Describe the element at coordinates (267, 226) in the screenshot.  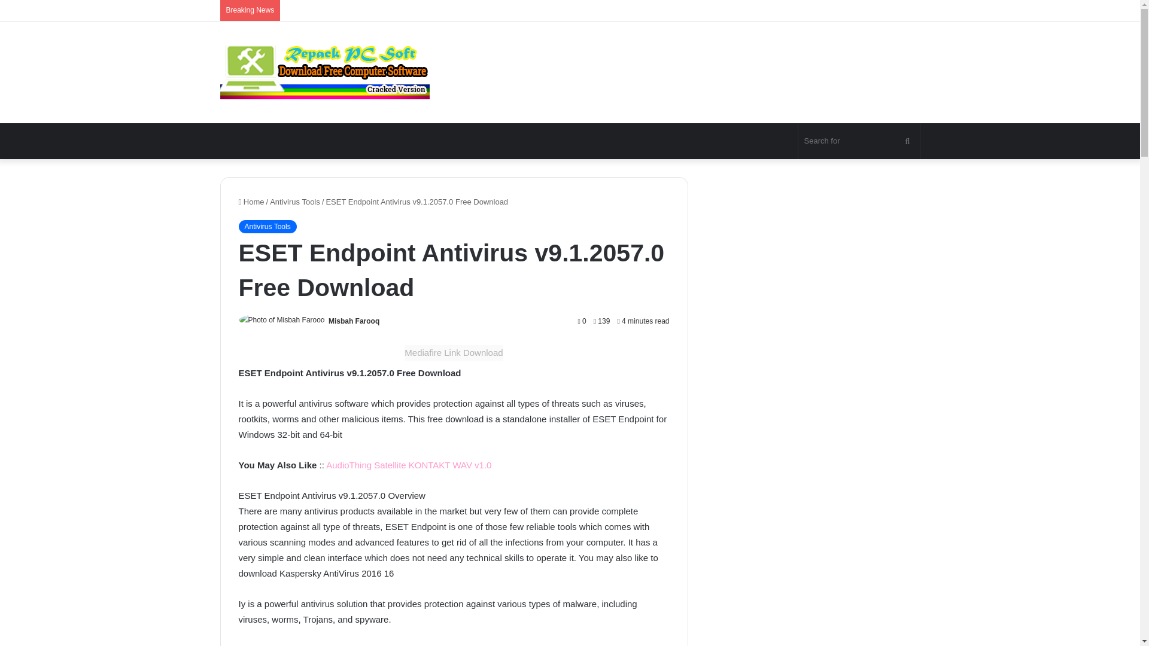
I see `Antivirus Tools` at that location.